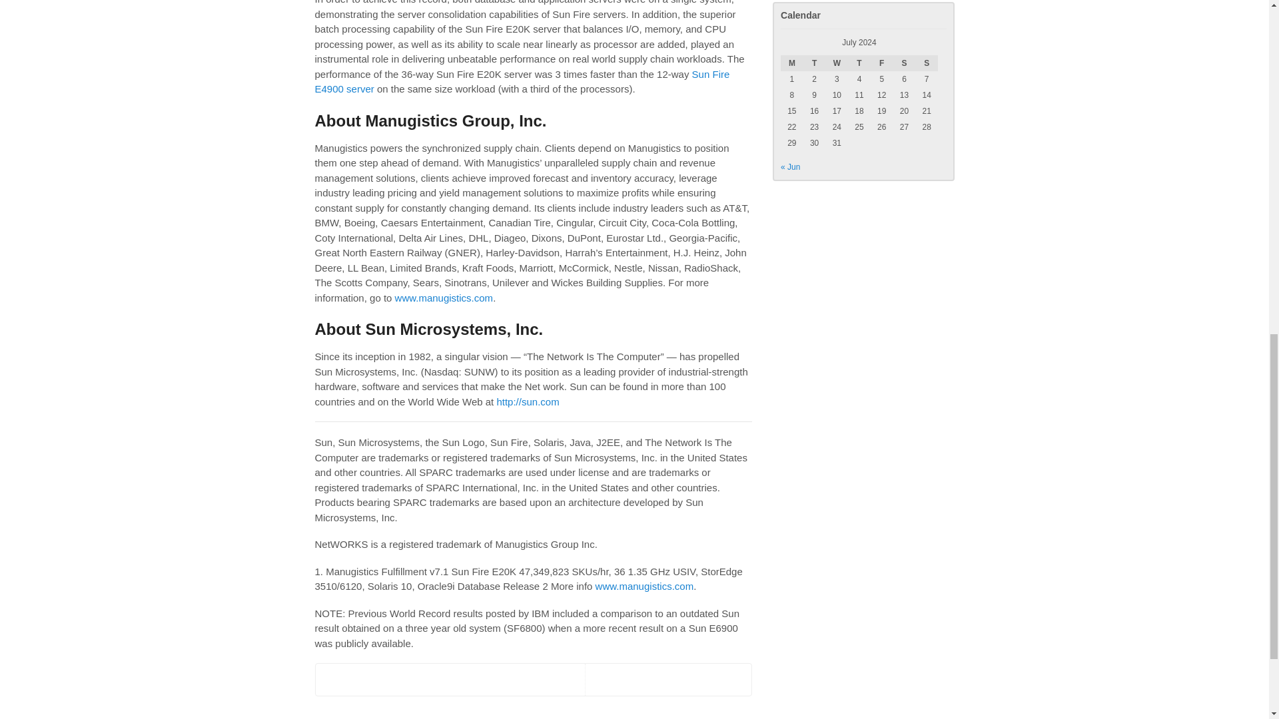  I want to click on Saturday, so click(904, 63).